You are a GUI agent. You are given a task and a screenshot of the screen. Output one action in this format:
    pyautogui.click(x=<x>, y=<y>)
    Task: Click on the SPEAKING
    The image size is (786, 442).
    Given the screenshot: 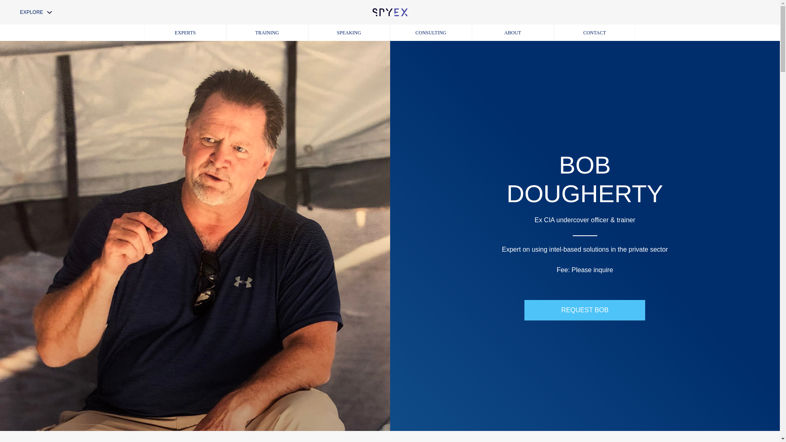 What is the action you would take?
    pyautogui.click(x=349, y=33)
    